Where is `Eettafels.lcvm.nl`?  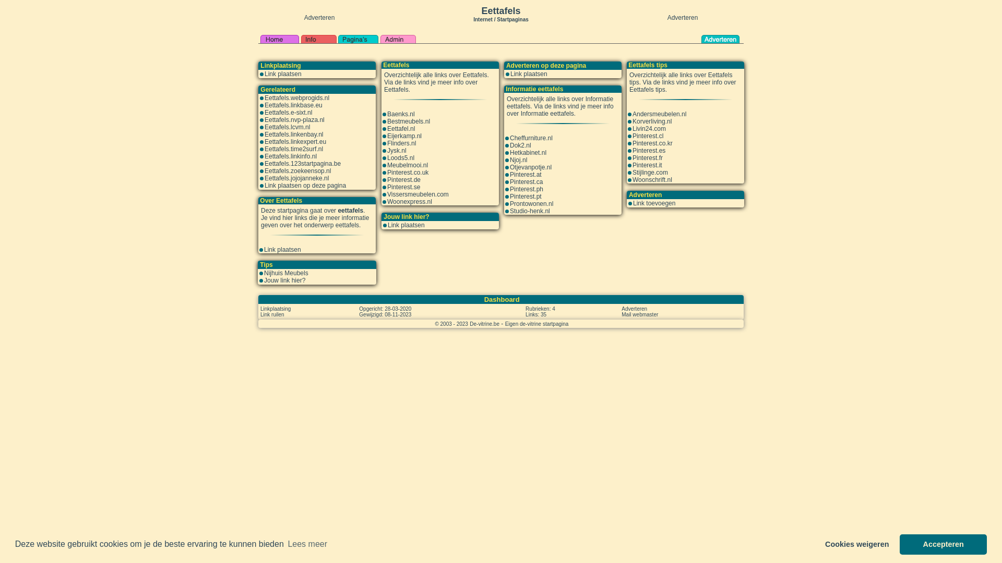 Eettafels.lcvm.nl is located at coordinates (287, 127).